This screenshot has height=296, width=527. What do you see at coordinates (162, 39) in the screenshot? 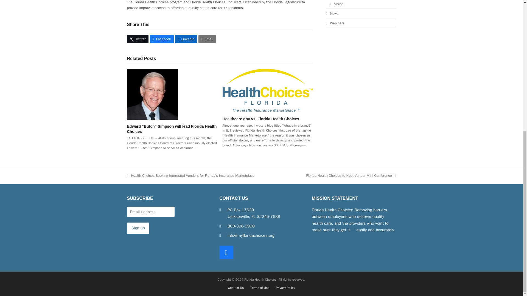
I see `Facebook` at bounding box center [162, 39].